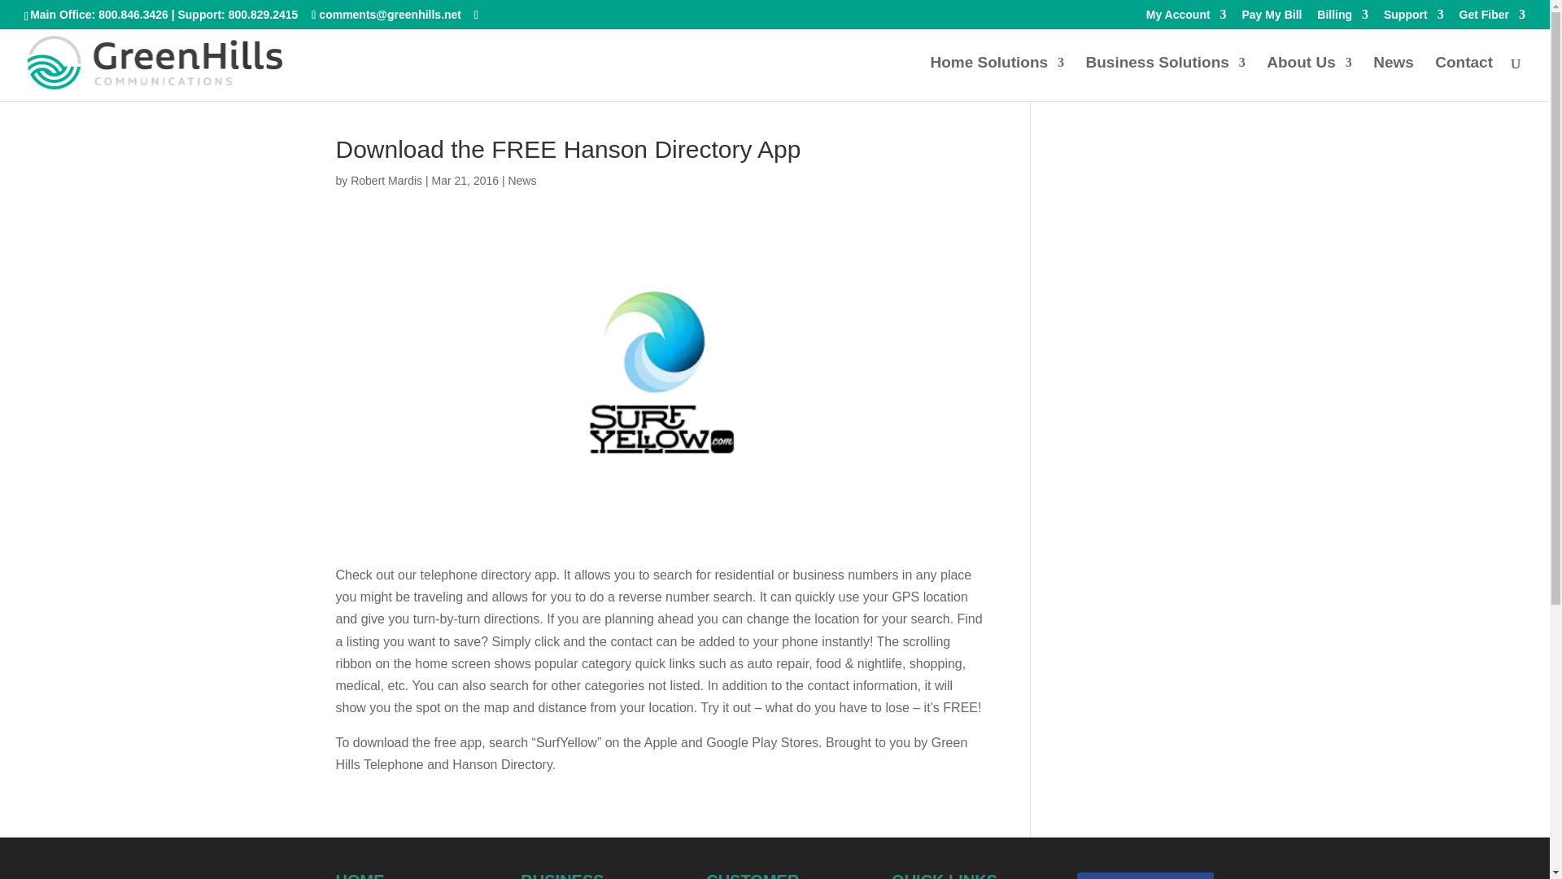  What do you see at coordinates (386, 181) in the screenshot?
I see `Posts by Robert Mardis` at bounding box center [386, 181].